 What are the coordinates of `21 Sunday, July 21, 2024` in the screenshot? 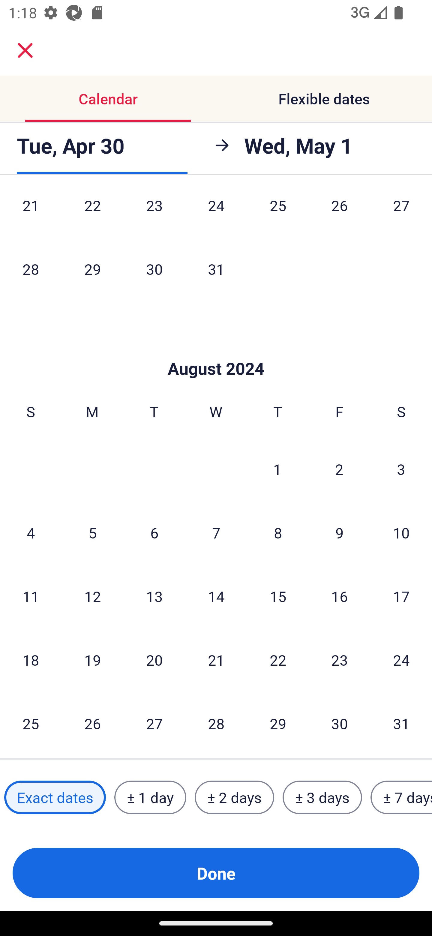 It's located at (31, 214).